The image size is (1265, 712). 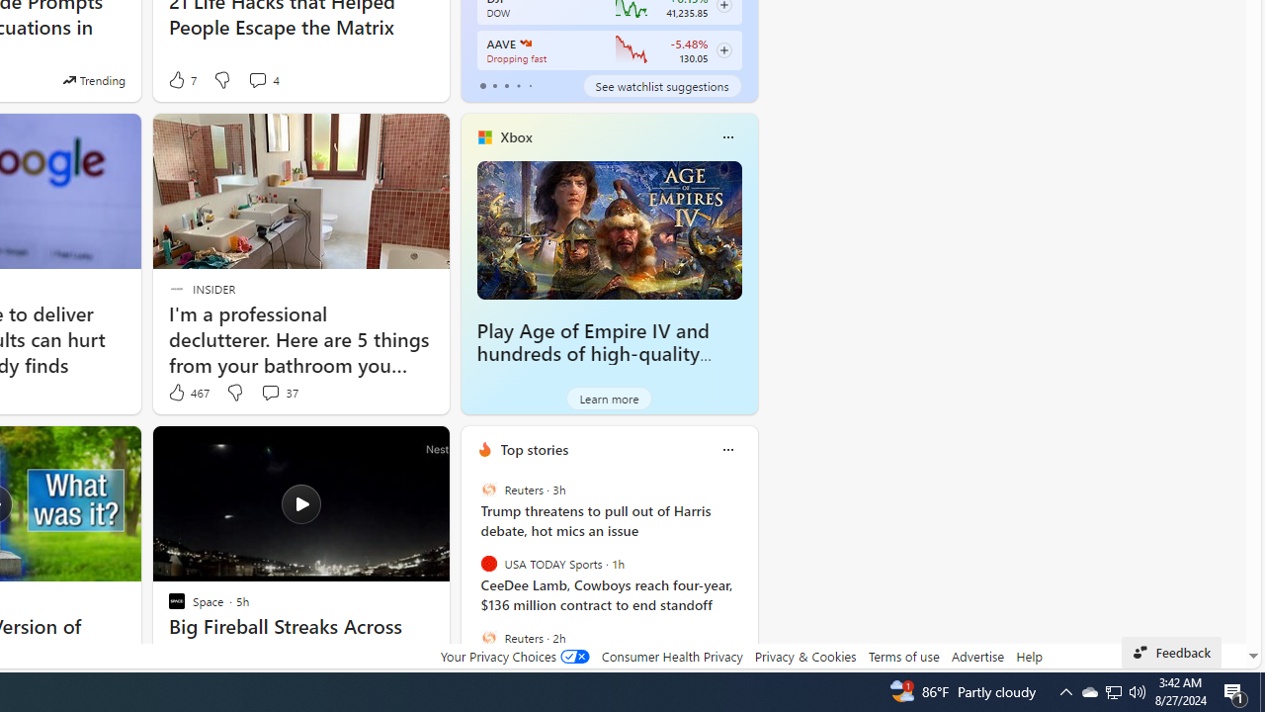 I want to click on 7 Like, so click(x=182, y=79).